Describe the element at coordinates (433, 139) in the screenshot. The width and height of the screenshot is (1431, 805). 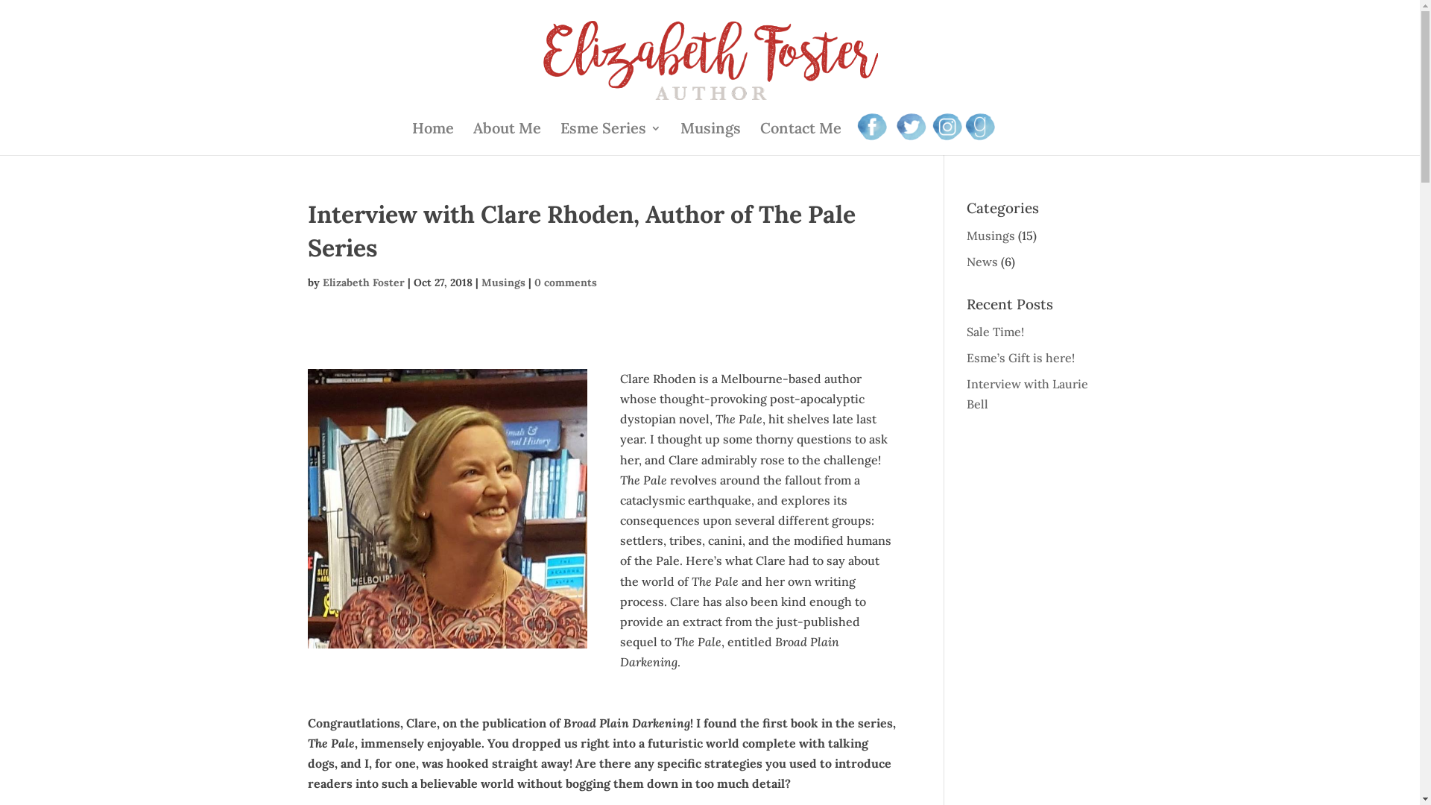
I see `Home` at that location.